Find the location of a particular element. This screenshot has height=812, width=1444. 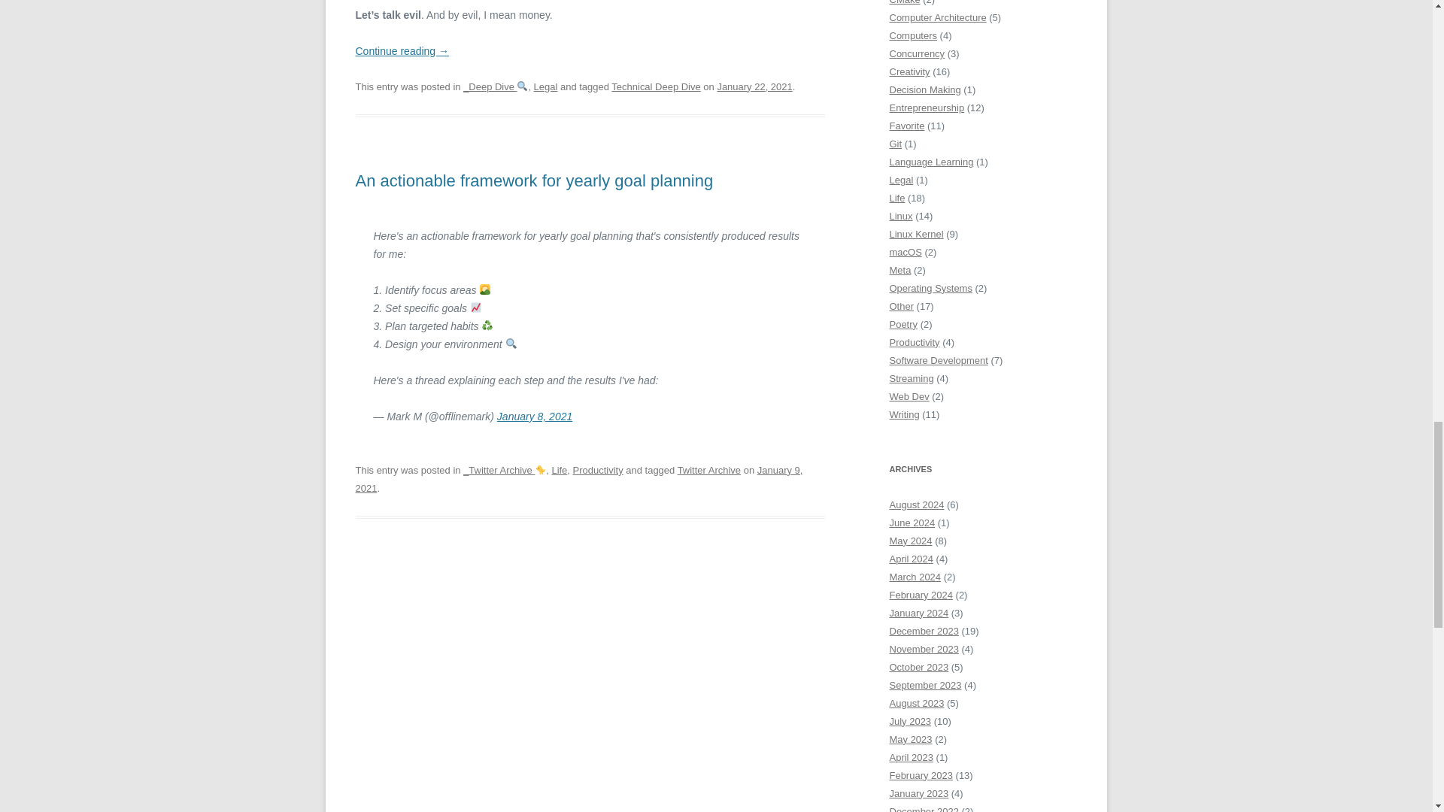

January 9, 2021 is located at coordinates (579, 478).